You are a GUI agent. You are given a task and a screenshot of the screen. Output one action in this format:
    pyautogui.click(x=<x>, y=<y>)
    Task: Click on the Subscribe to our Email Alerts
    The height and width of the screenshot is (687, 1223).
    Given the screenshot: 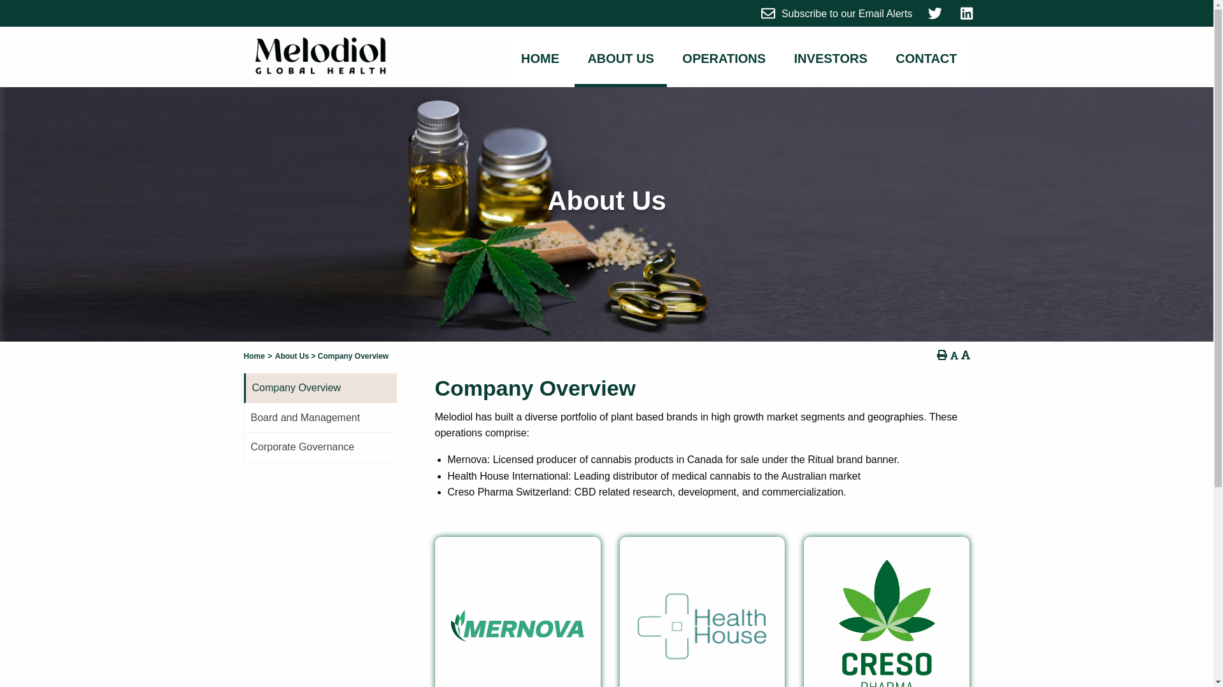 What is the action you would take?
    pyautogui.click(x=836, y=13)
    